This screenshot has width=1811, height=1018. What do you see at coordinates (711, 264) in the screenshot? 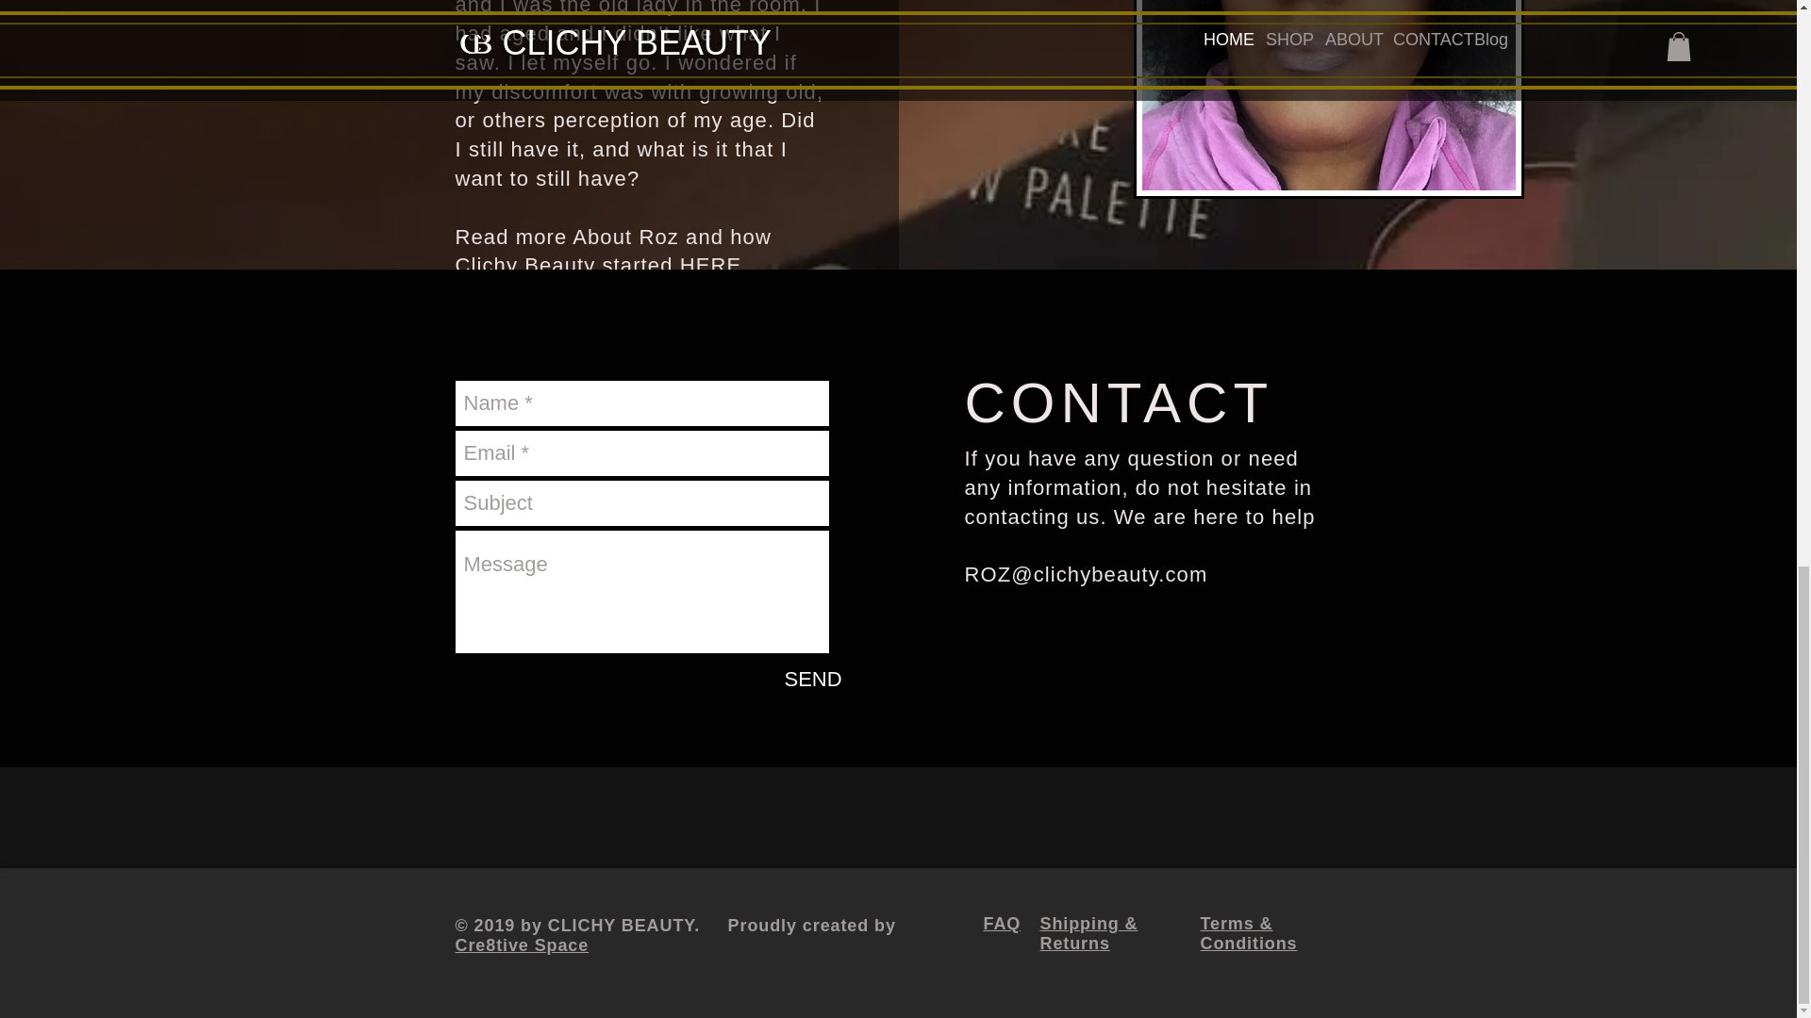
I see `HERE` at bounding box center [711, 264].